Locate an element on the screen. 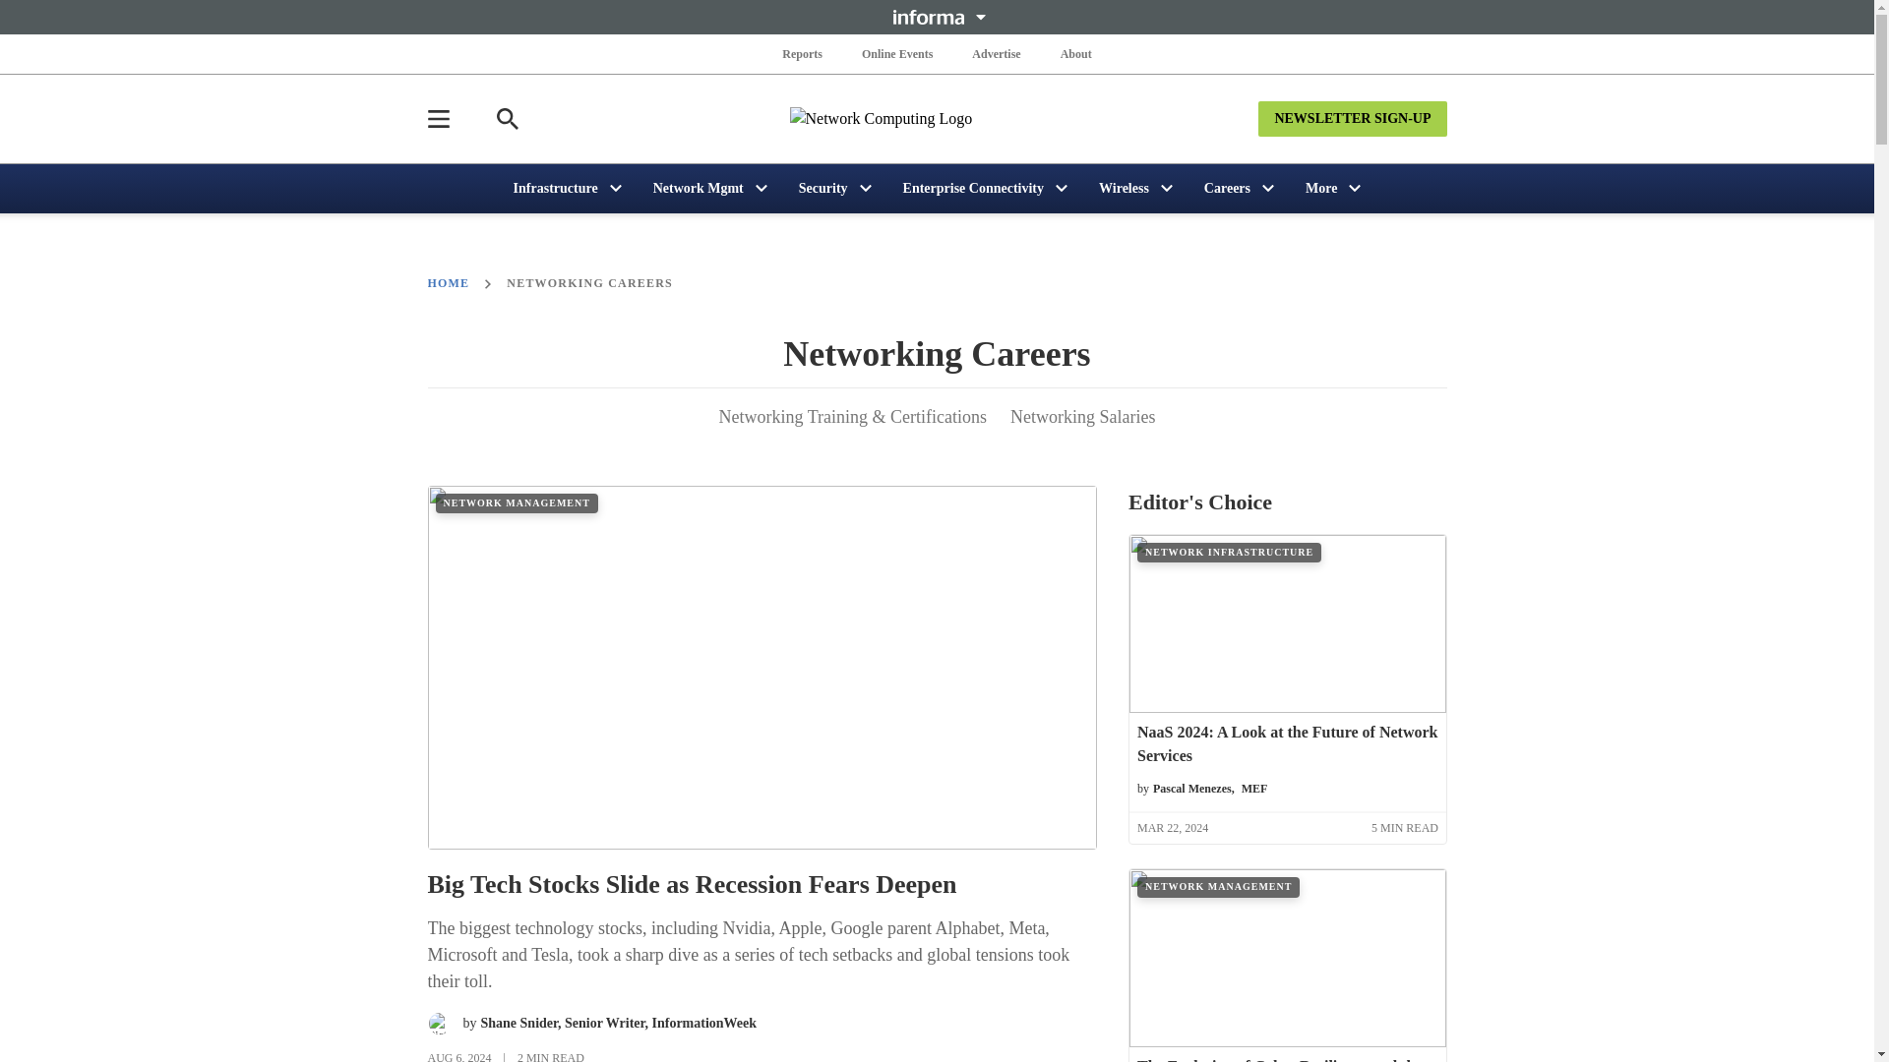  About is located at coordinates (1075, 53).